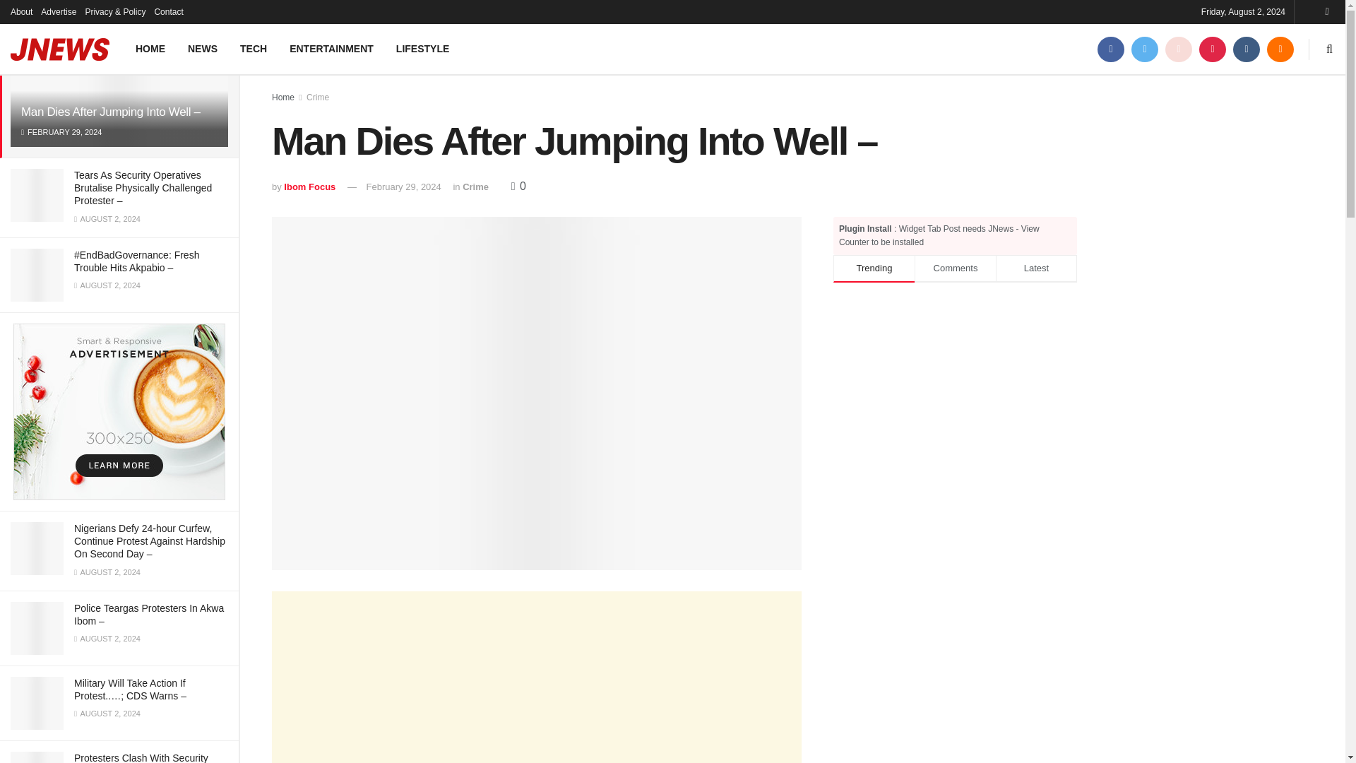 The image size is (1356, 763). What do you see at coordinates (58, 11) in the screenshot?
I see `Advertise` at bounding box center [58, 11].